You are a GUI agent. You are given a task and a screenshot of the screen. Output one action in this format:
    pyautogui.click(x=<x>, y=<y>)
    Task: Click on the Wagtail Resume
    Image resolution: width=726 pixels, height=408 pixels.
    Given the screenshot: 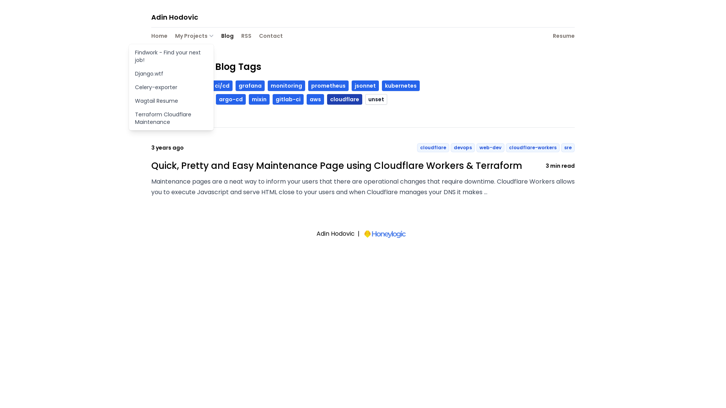 What is the action you would take?
    pyautogui.click(x=171, y=101)
    